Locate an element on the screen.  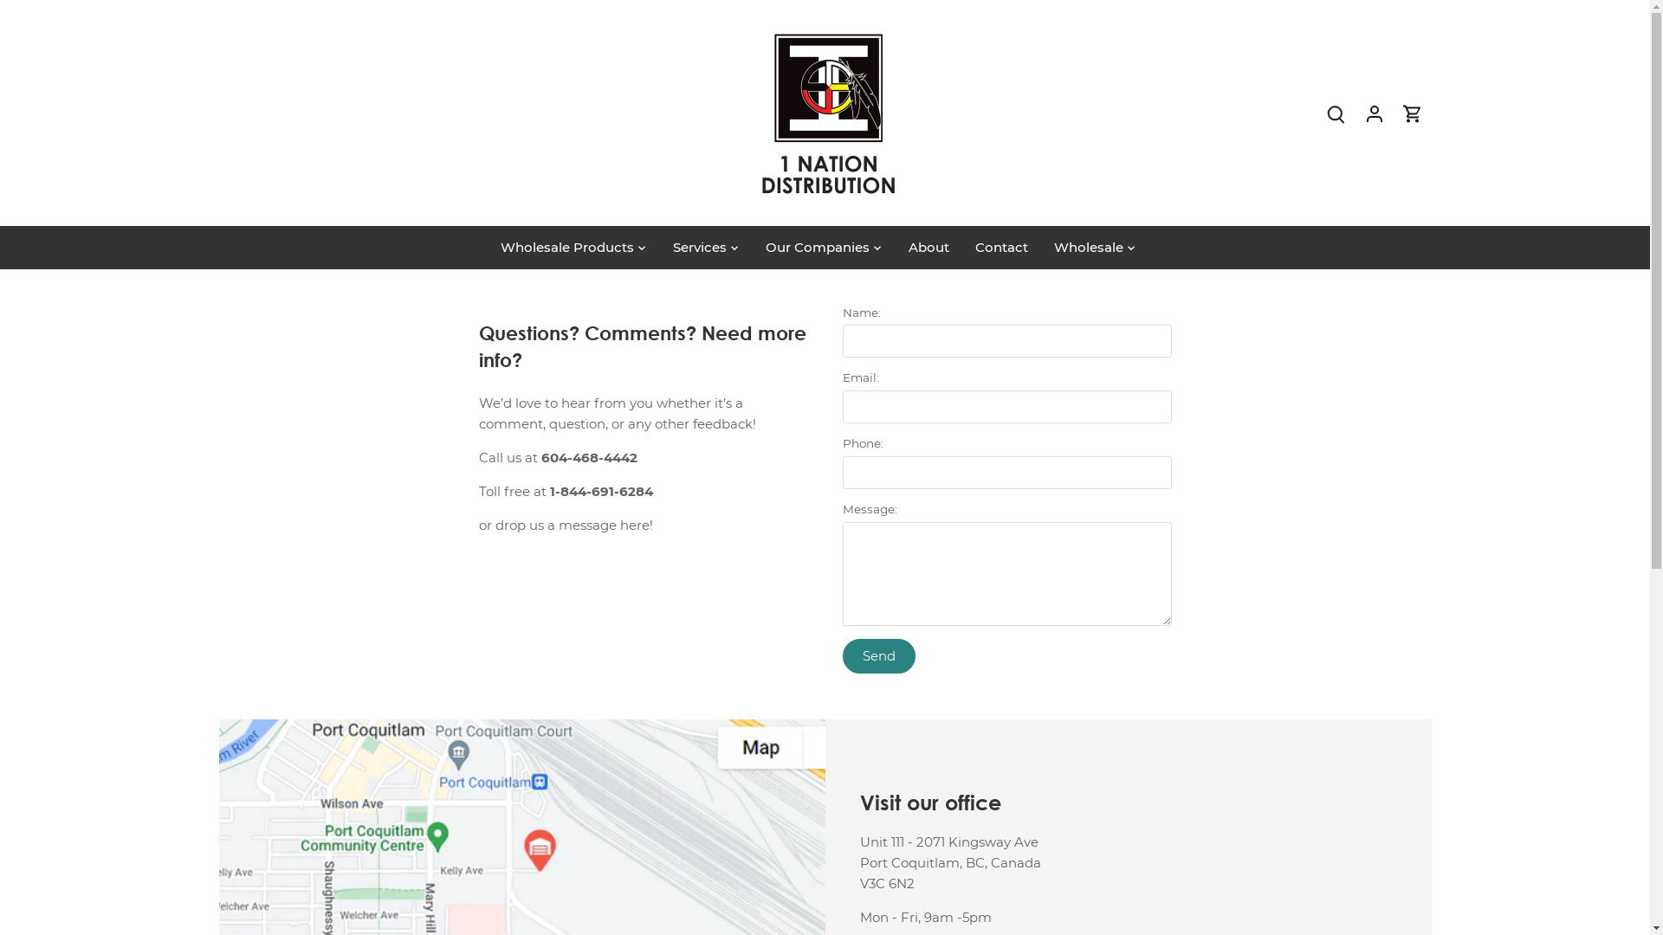
Wholesale is located at coordinates (1089, 248).